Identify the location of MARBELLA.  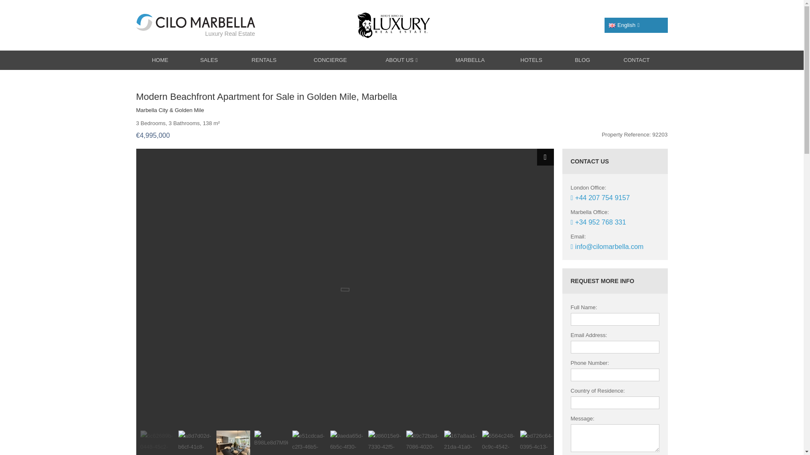
(470, 60).